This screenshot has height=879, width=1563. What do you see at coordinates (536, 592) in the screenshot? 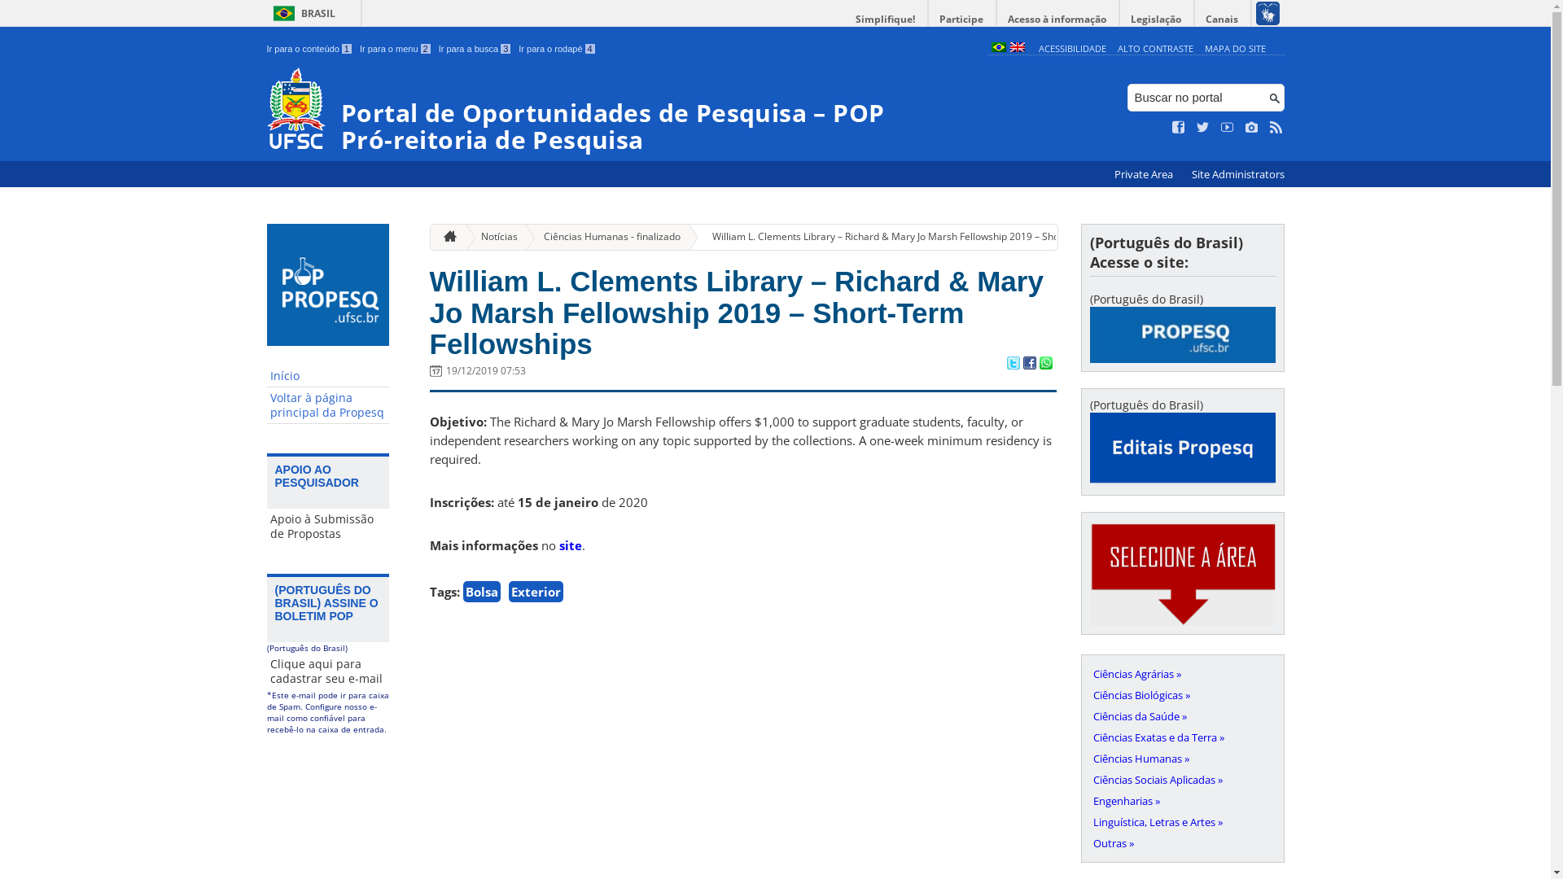
I see `Exterior` at bounding box center [536, 592].